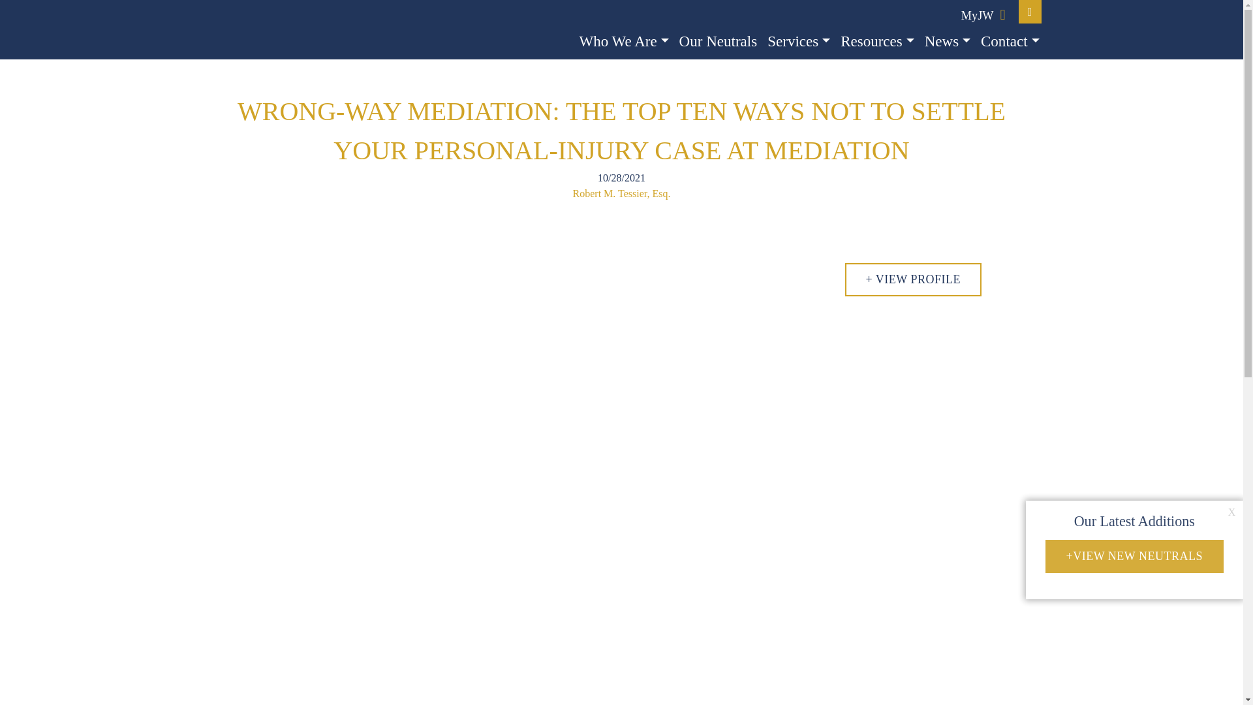  What do you see at coordinates (718, 42) in the screenshot?
I see `Our Neutrals` at bounding box center [718, 42].